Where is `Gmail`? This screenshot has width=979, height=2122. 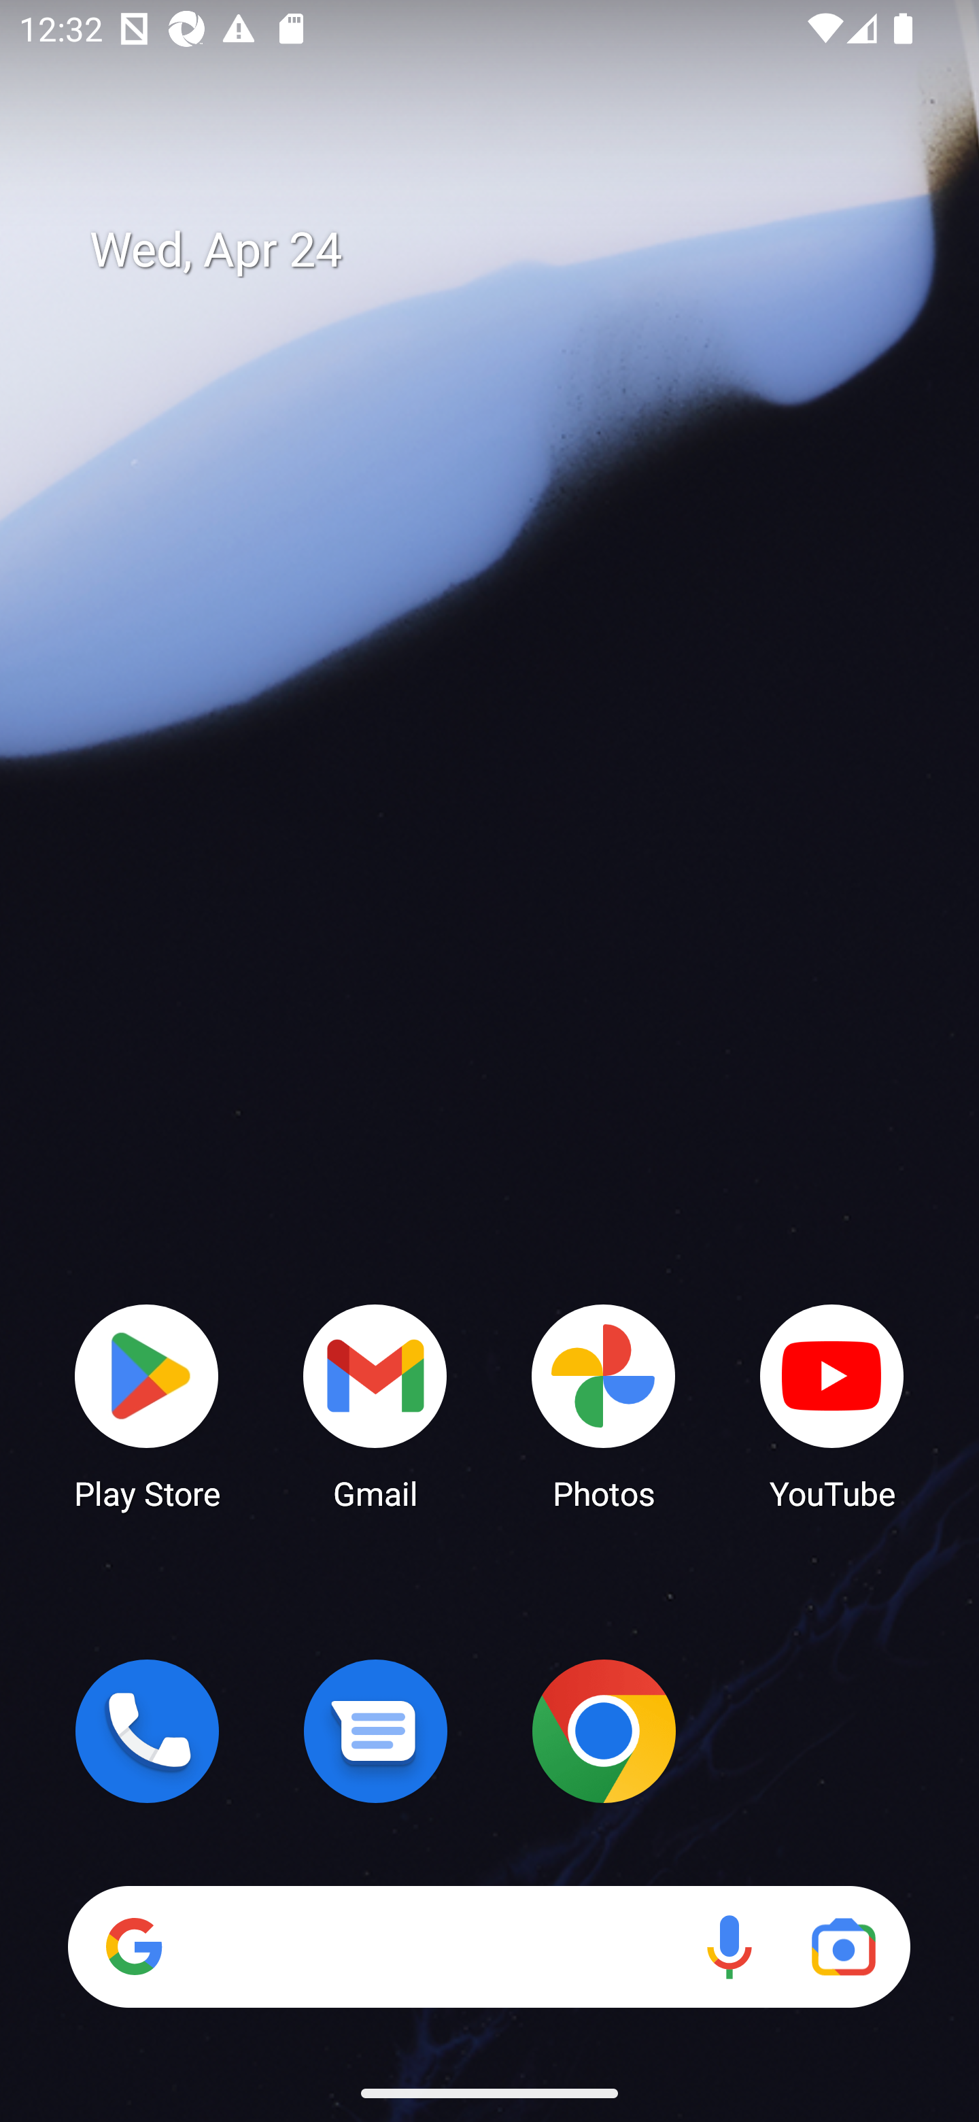
Gmail is located at coordinates (375, 1405).